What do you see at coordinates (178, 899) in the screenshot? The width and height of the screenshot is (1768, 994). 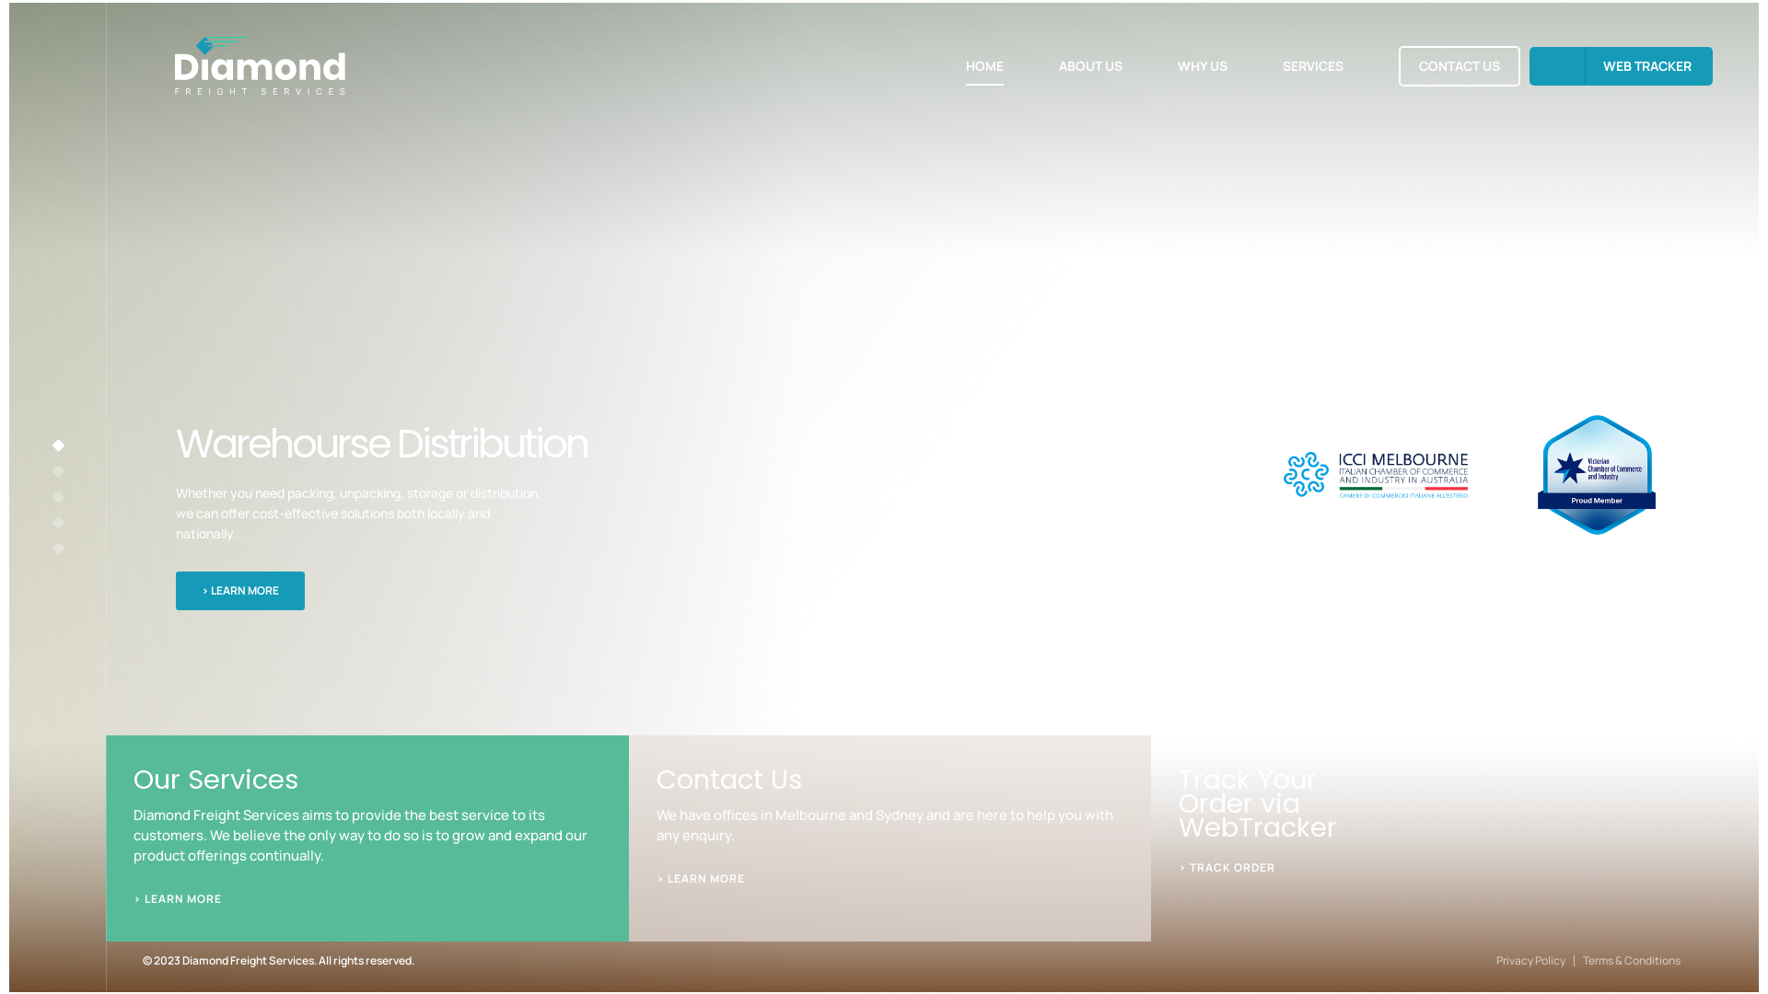 I see `> LEARN MORE` at bounding box center [178, 899].